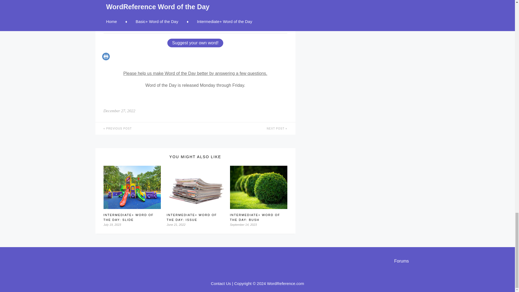 The height and width of the screenshot is (292, 519). I want to click on Japanese, so click(205, 24).